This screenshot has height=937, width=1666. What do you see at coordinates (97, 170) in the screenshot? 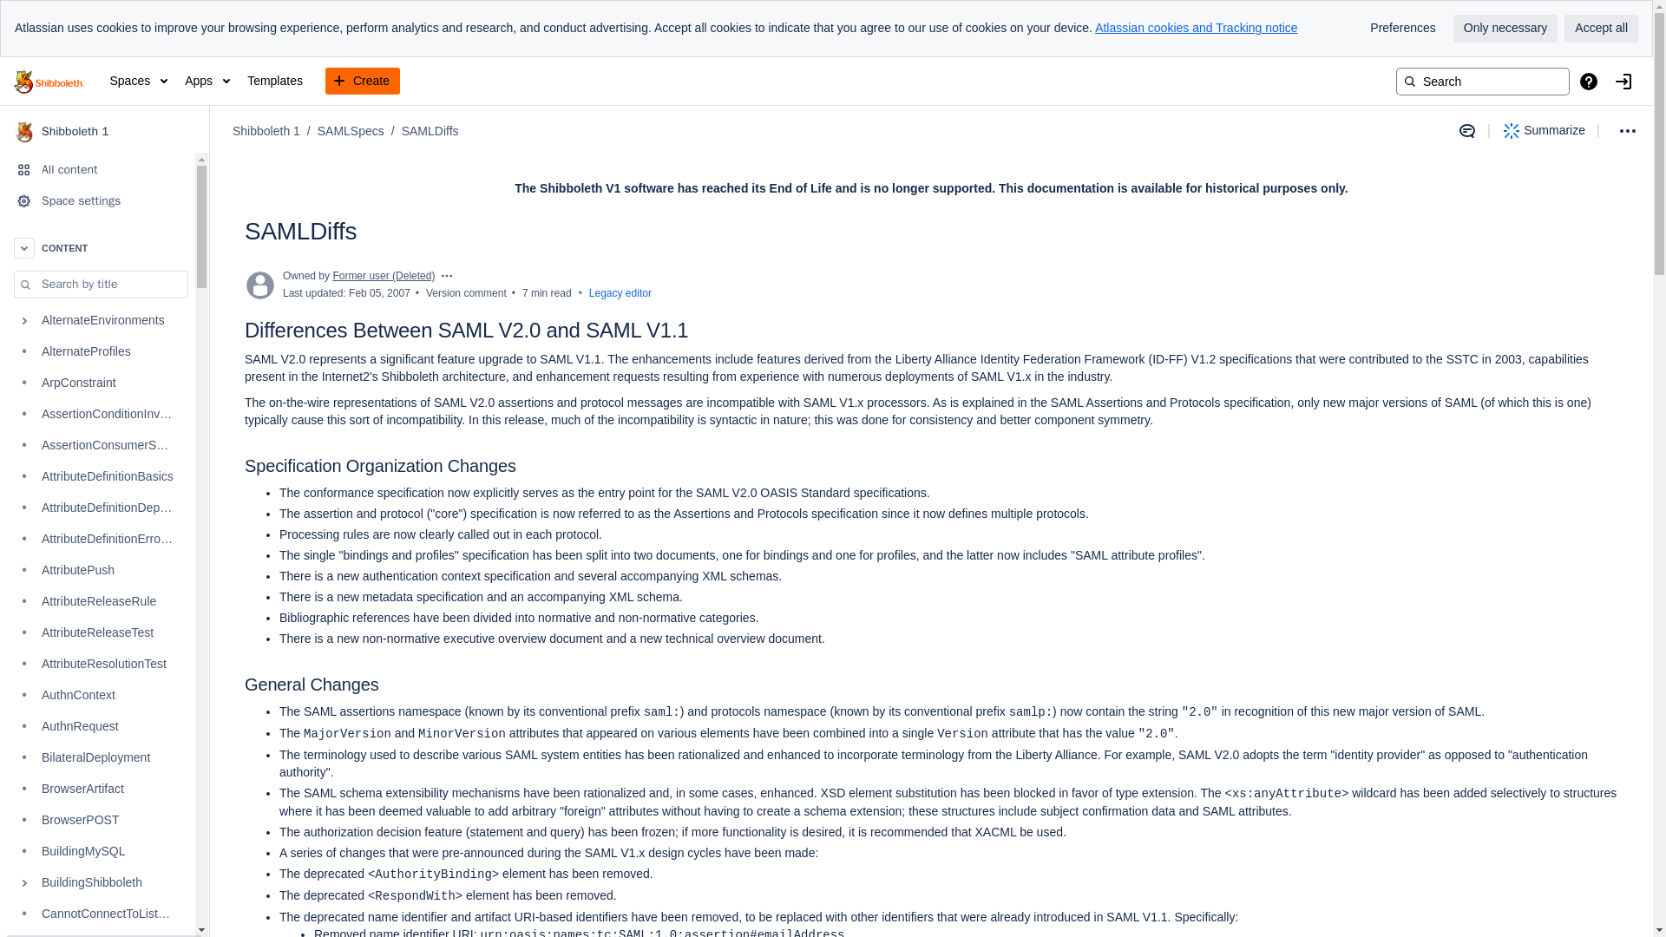
I see `All content` at bounding box center [97, 170].